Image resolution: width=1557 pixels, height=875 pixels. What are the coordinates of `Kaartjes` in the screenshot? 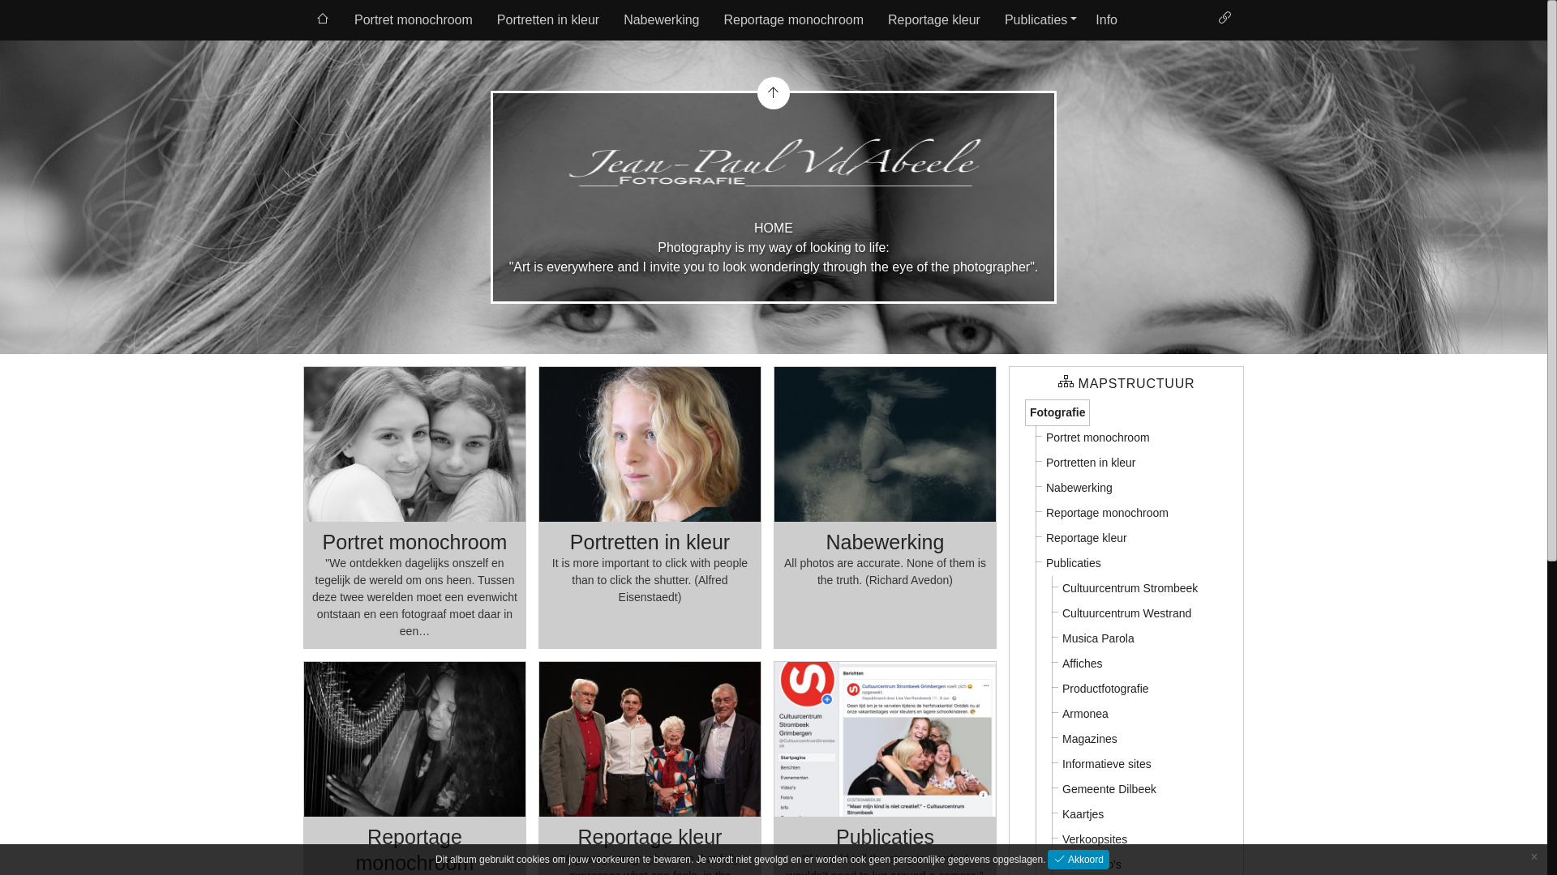 It's located at (1083, 815).